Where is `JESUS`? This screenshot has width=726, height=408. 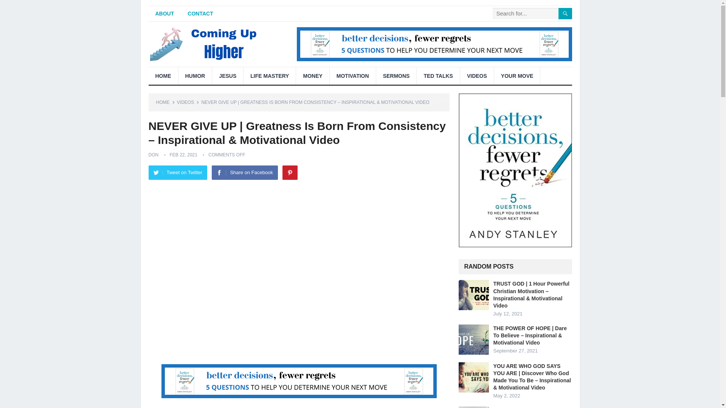
JESUS is located at coordinates (228, 76).